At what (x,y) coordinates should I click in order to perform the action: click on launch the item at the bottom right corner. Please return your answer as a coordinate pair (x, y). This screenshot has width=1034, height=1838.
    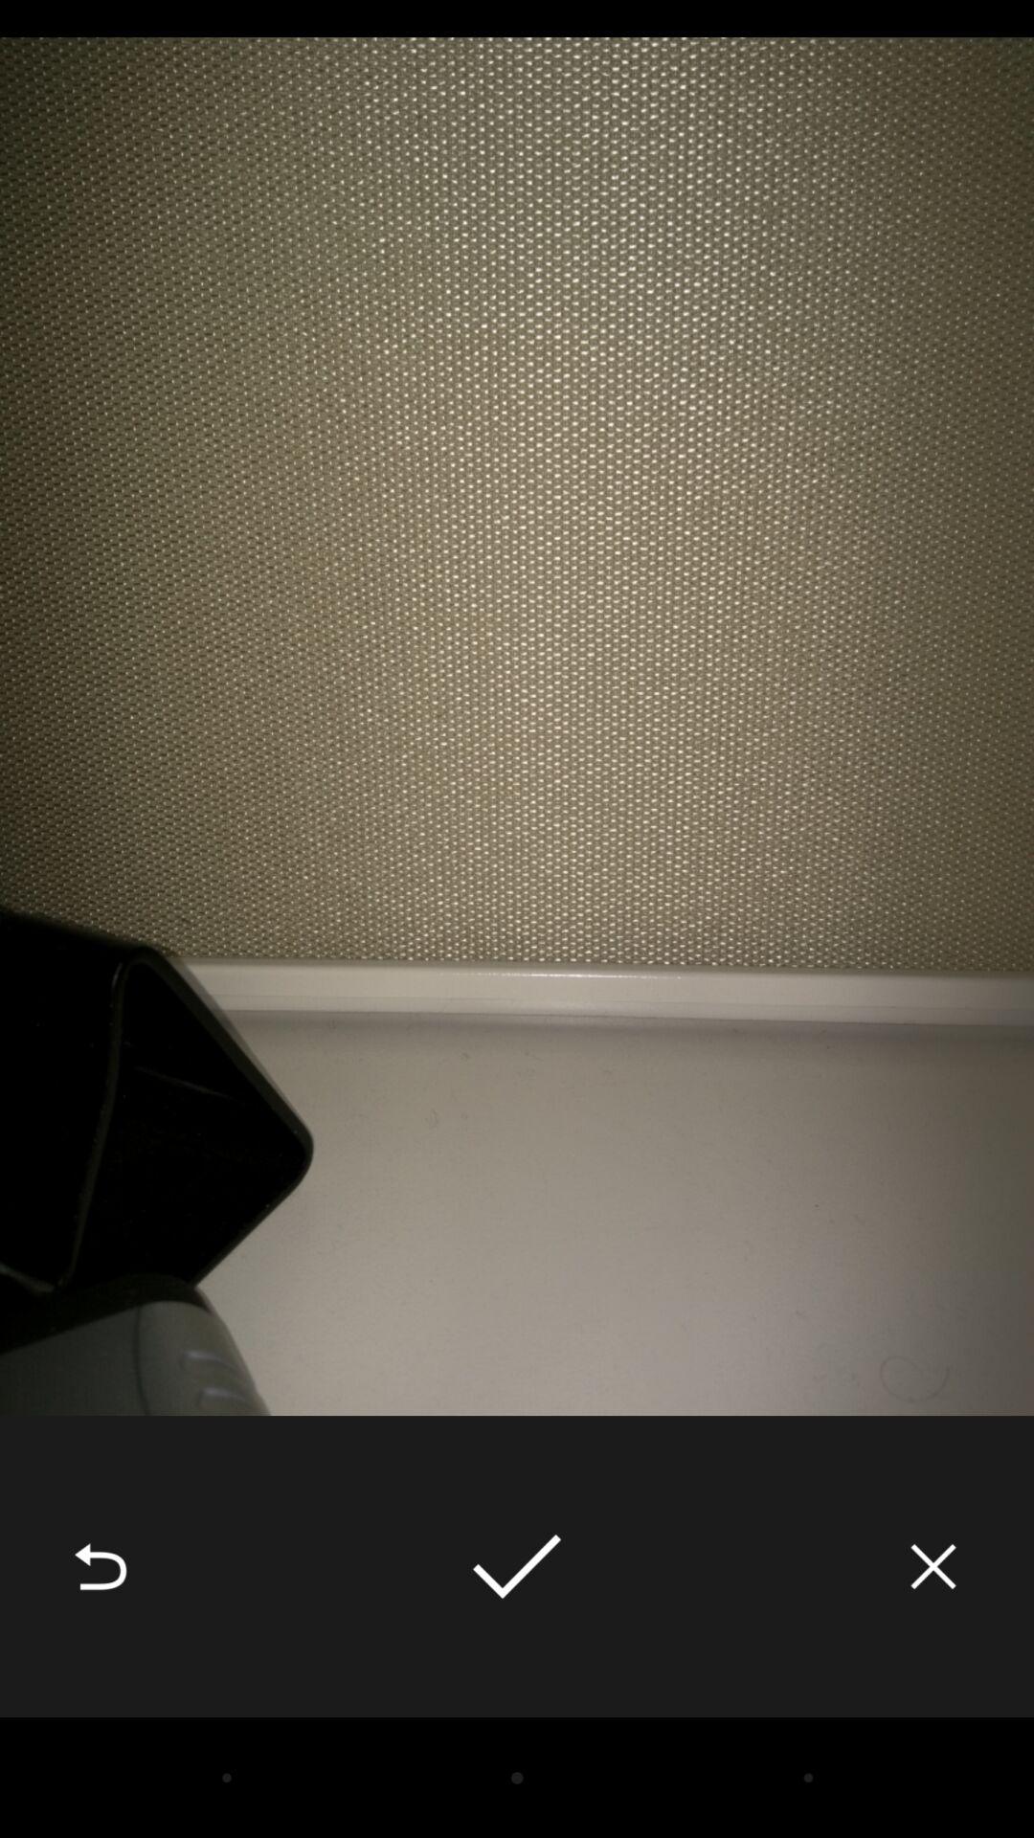
    Looking at the image, I should click on (933, 1566).